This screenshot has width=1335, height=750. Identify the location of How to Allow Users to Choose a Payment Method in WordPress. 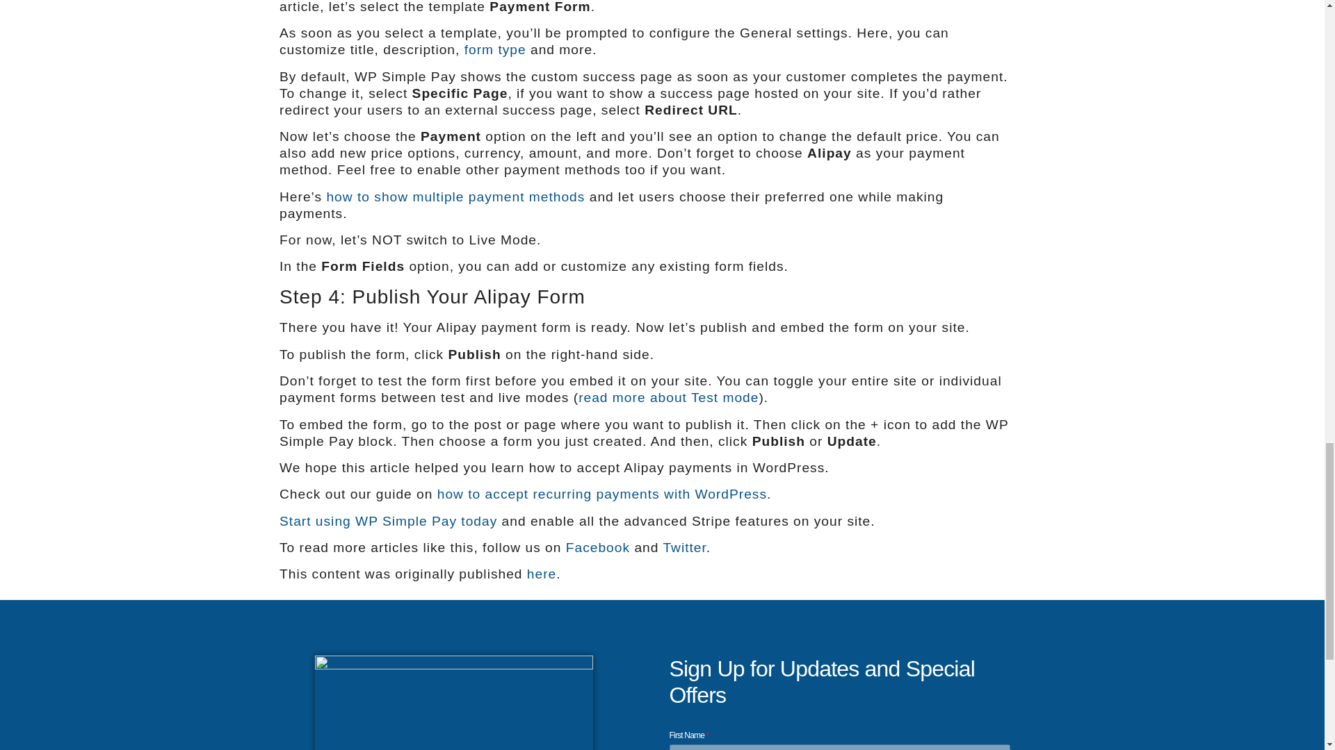
(455, 197).